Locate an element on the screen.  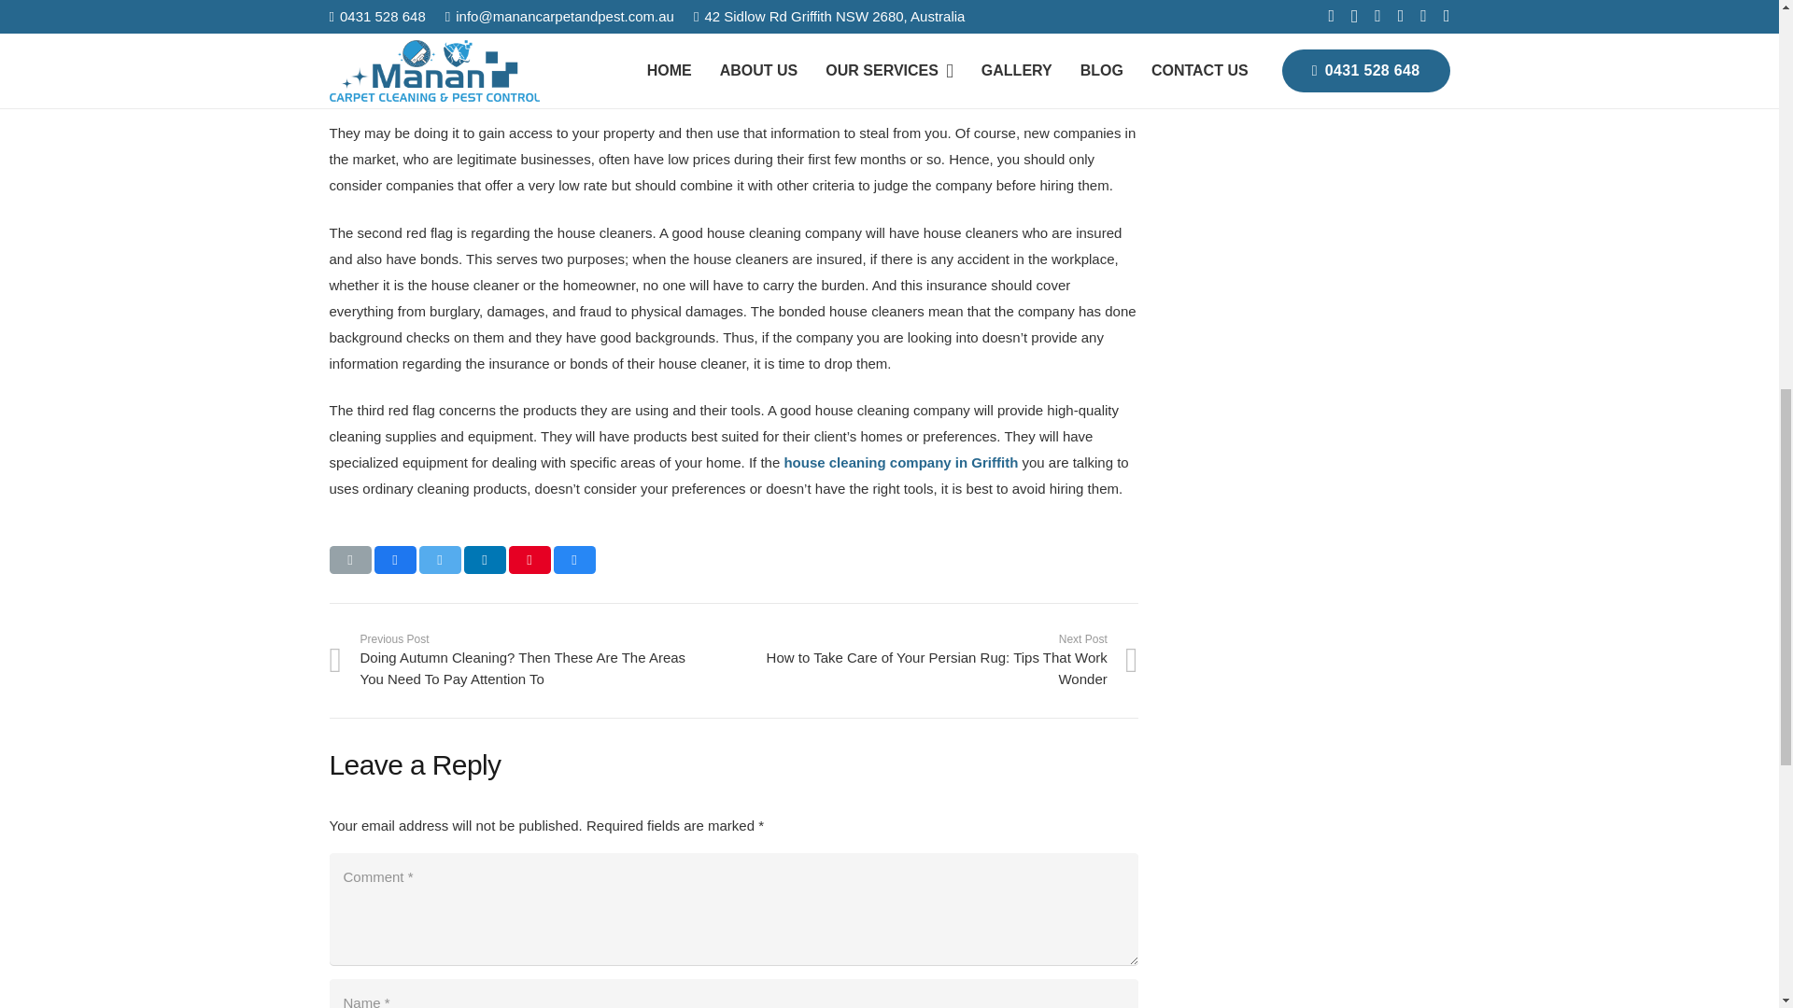
Pin this is located at coordinates (529, 560).